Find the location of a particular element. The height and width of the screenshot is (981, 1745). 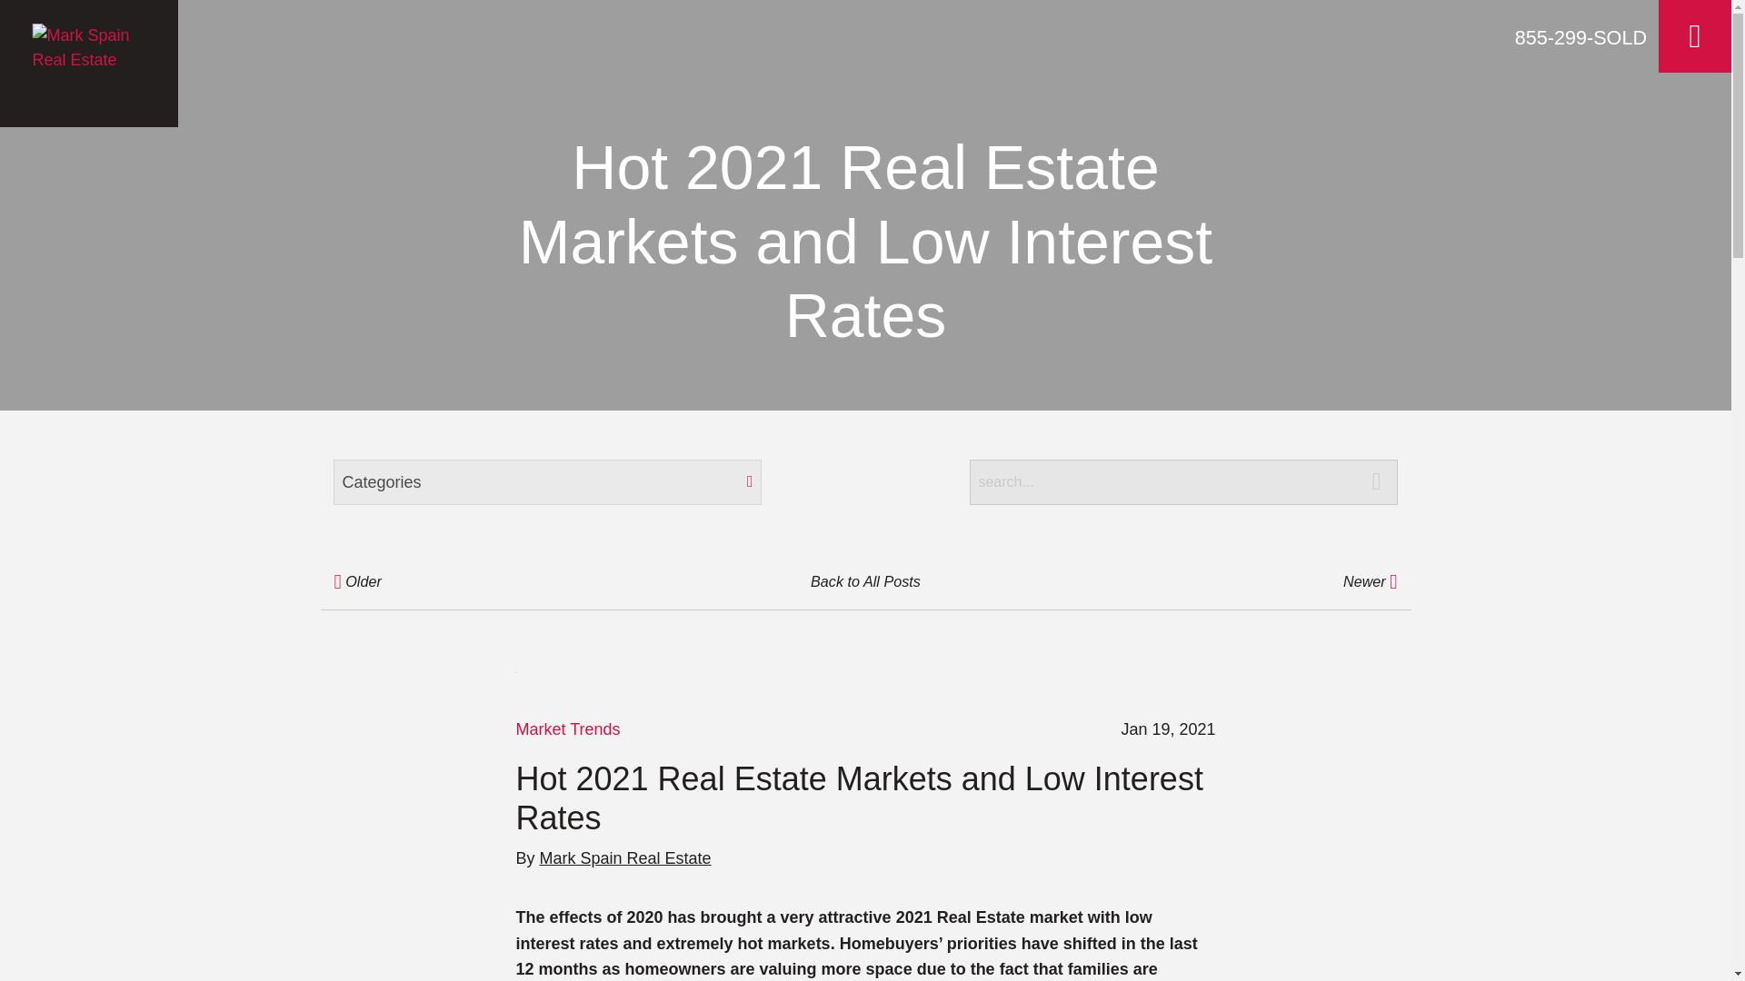

Market Trends is located at coordinates (567, 728).